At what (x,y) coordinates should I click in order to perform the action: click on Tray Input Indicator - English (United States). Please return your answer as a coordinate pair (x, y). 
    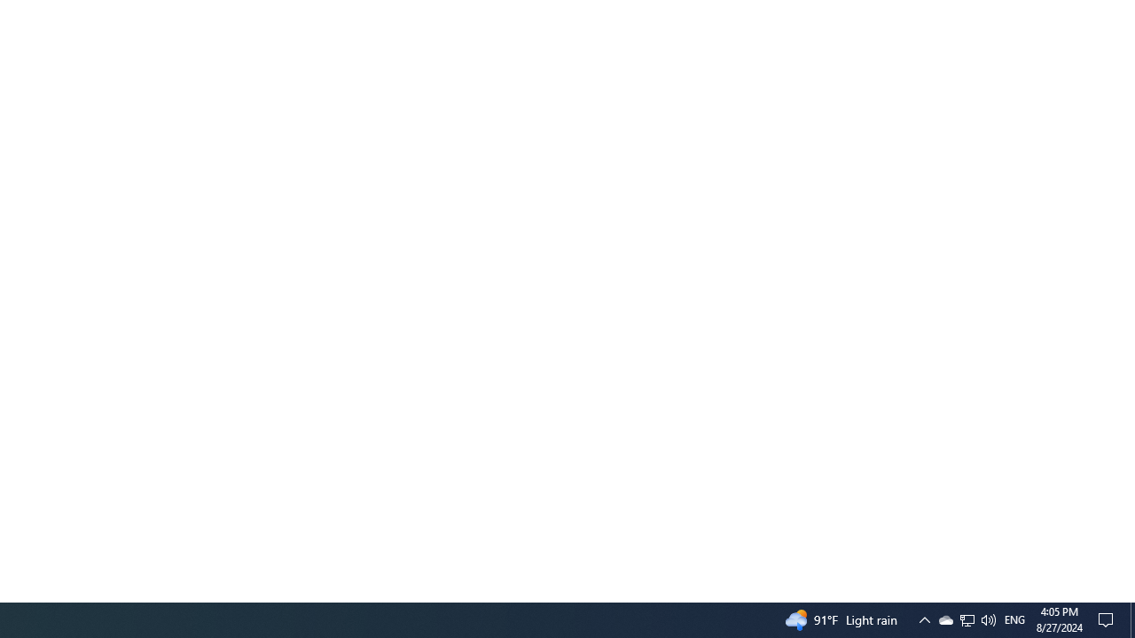
    Looking at the image, I should click on (1132, 620).